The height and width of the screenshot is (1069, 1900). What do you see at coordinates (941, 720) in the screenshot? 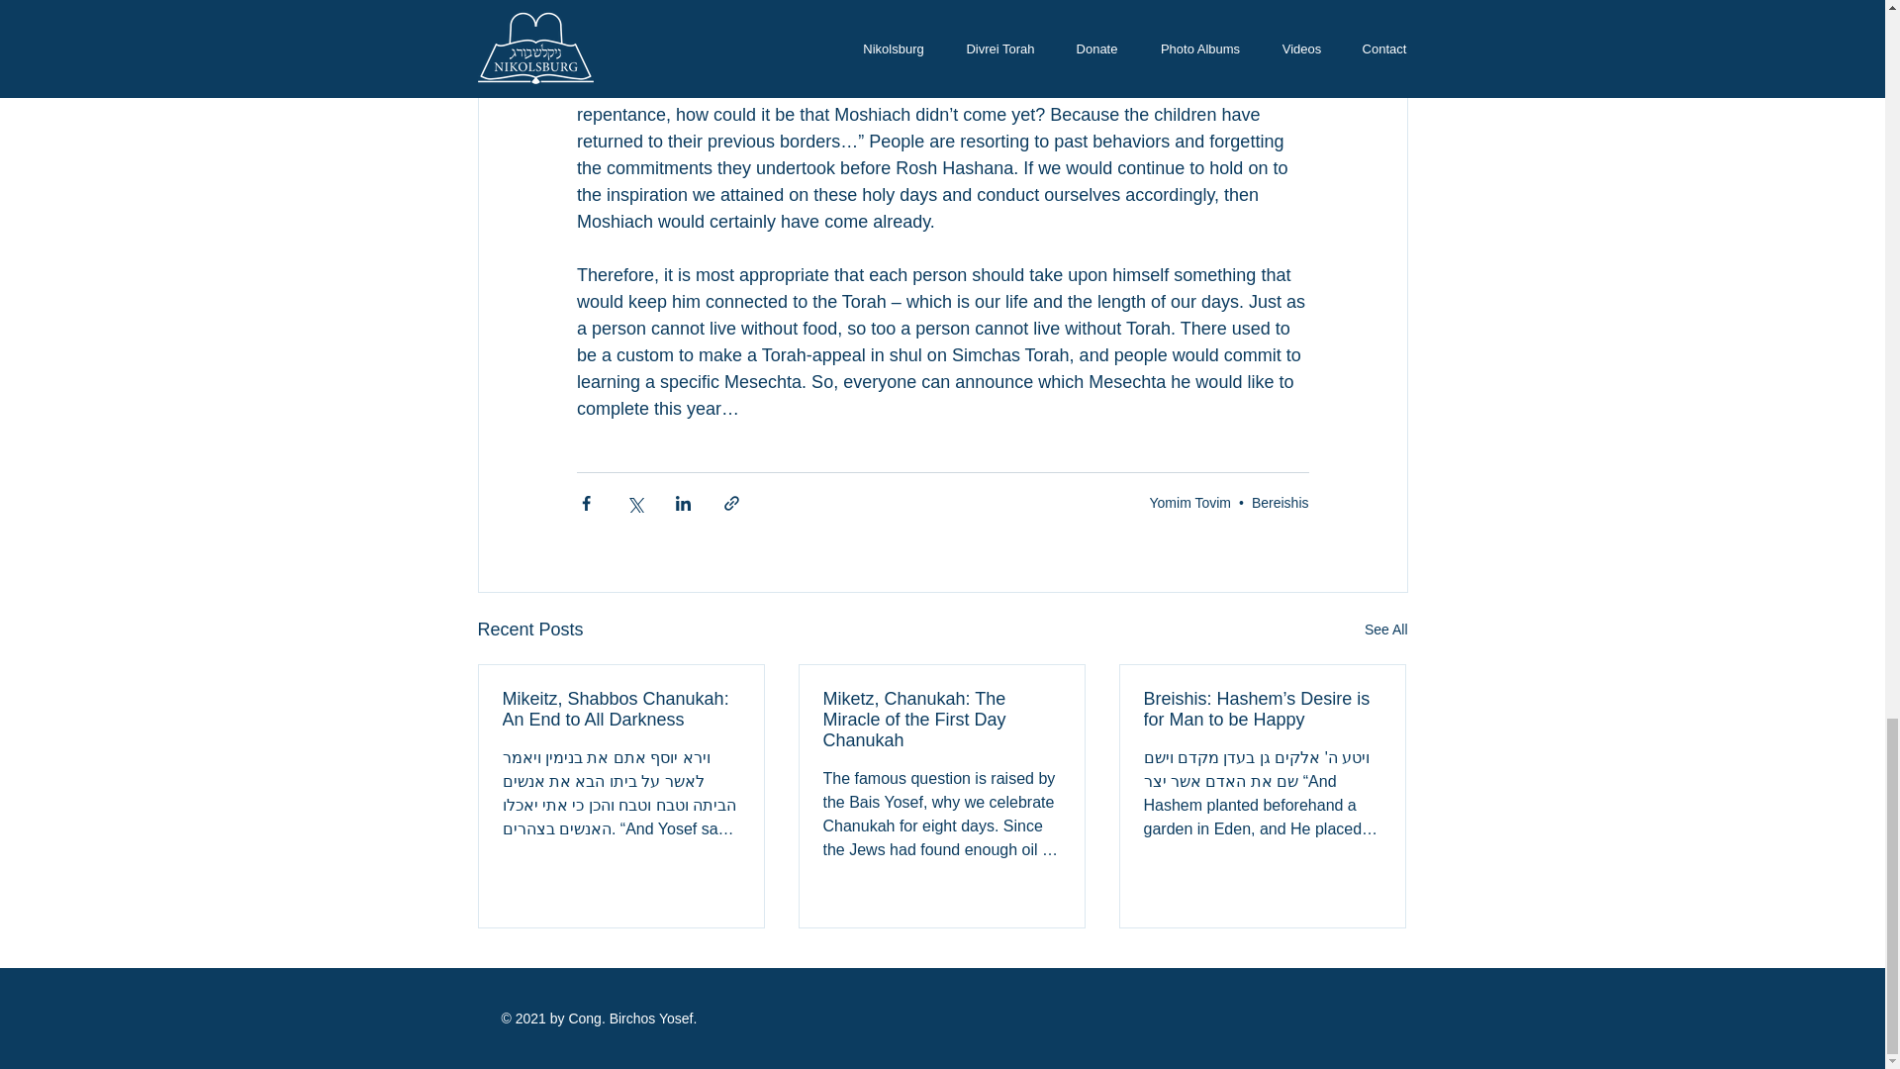
I see `Miketz, Chanukah: The Miracle of the First Day Chanukah` at bounding box center [941, 720].